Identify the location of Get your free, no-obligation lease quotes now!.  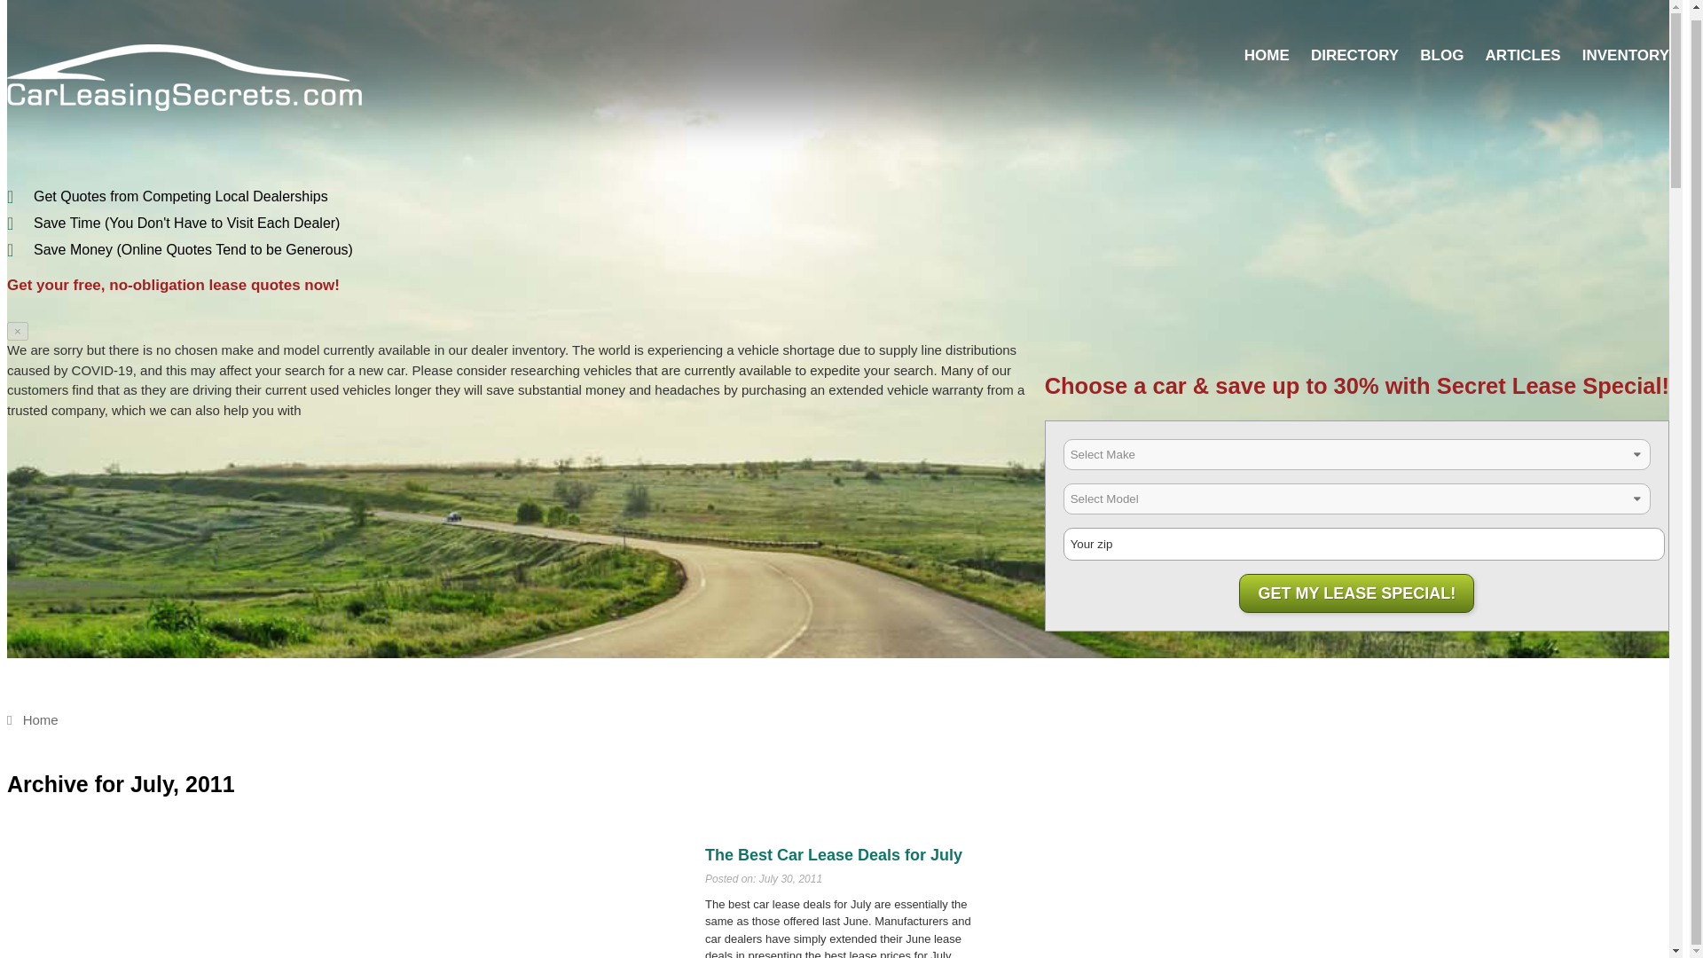
(172, 285).